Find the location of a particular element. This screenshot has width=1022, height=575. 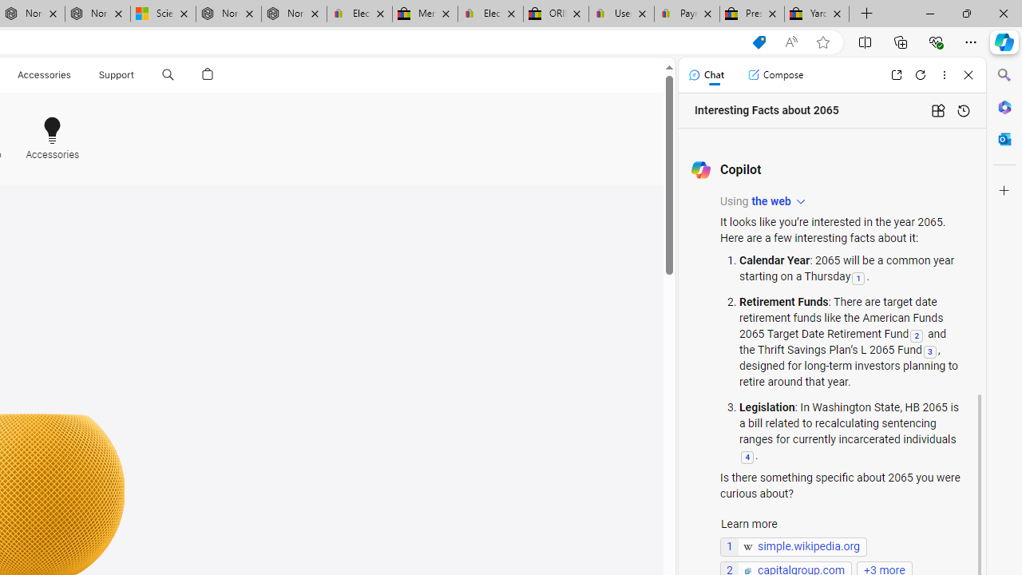

Yard, Garden & Outdoor Living is located at coordinates (817, 14).